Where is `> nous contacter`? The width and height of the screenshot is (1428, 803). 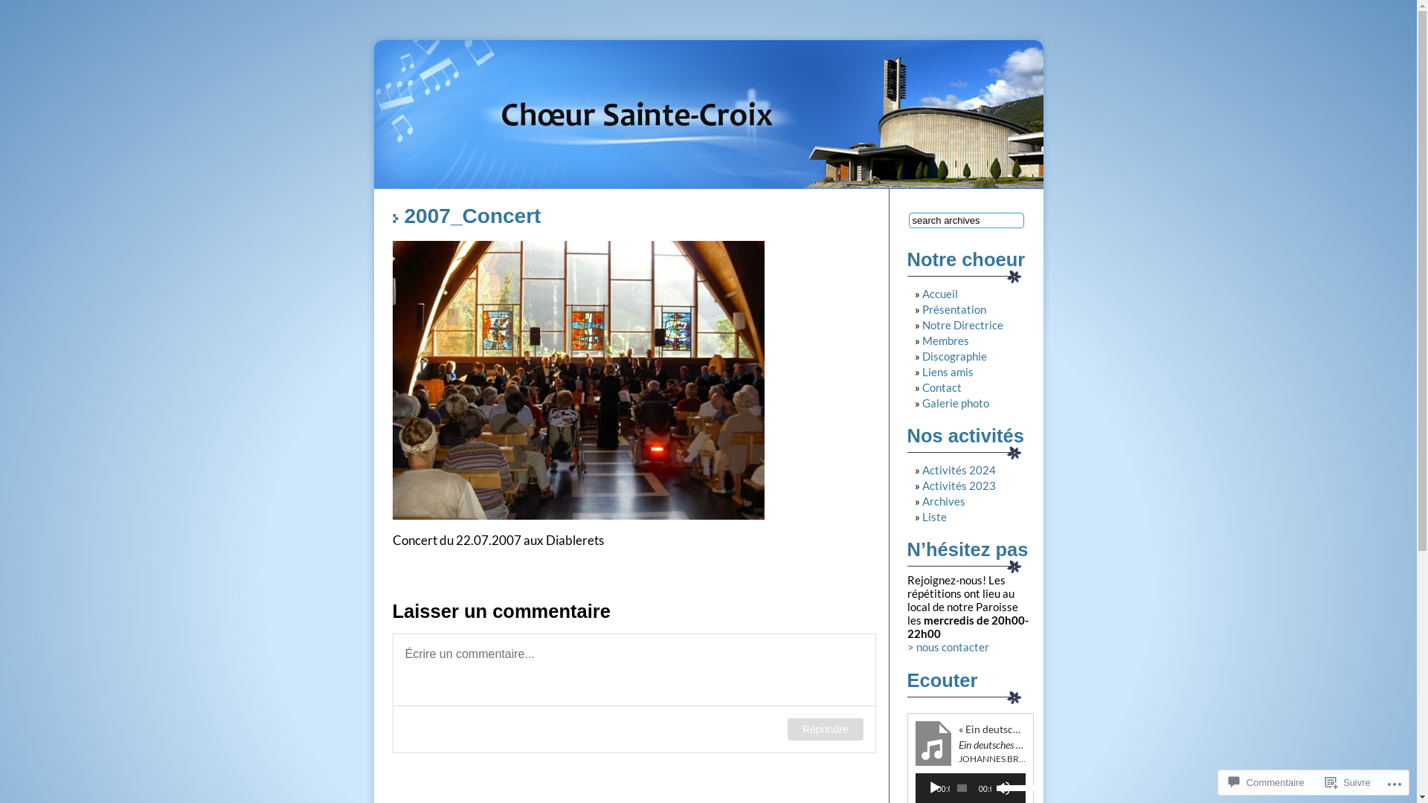
> nous contacter is located at coordinates (948, 647).